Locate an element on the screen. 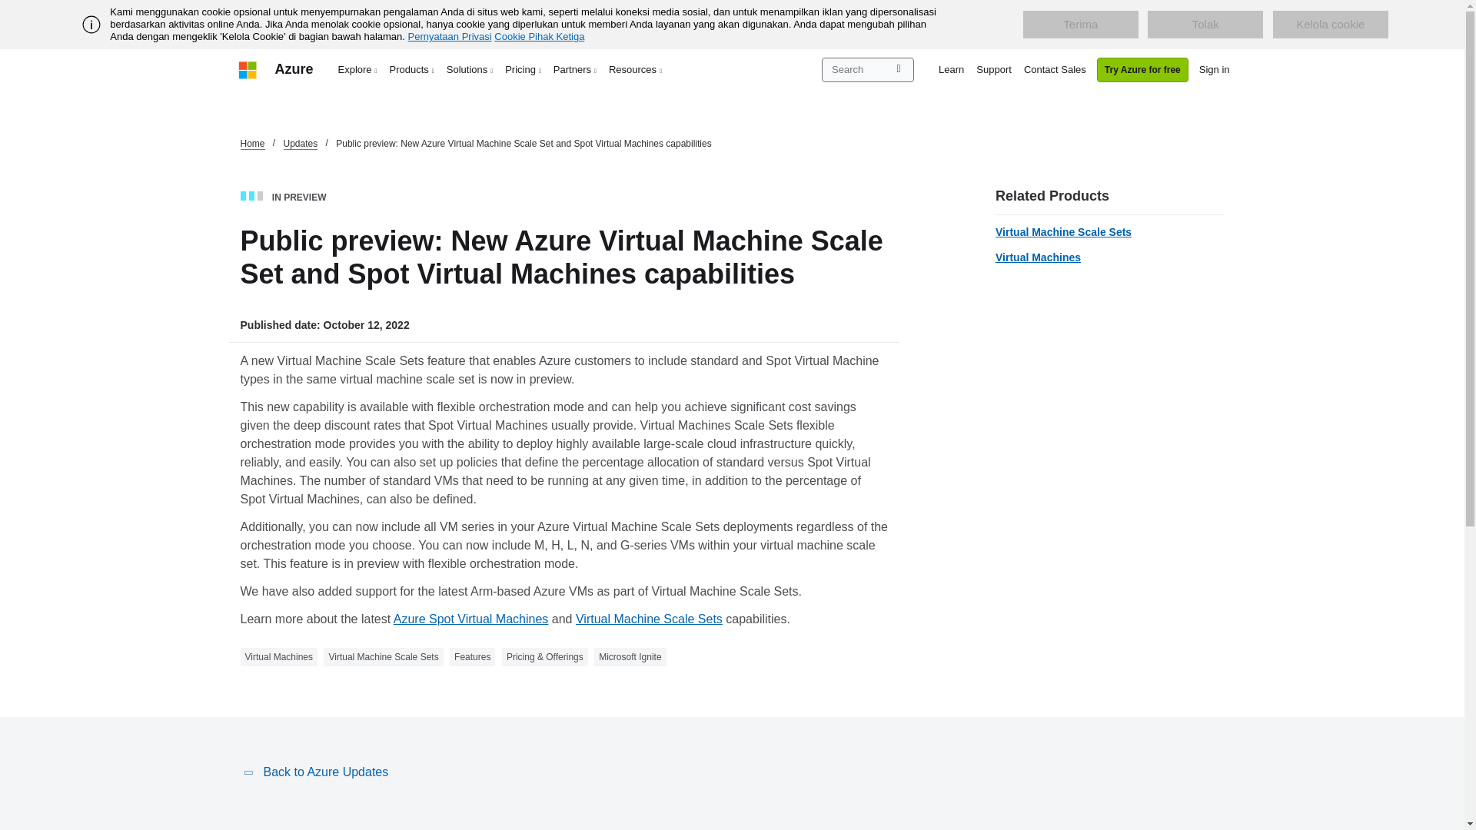  Tolak is located at coordinates (1205, 25).